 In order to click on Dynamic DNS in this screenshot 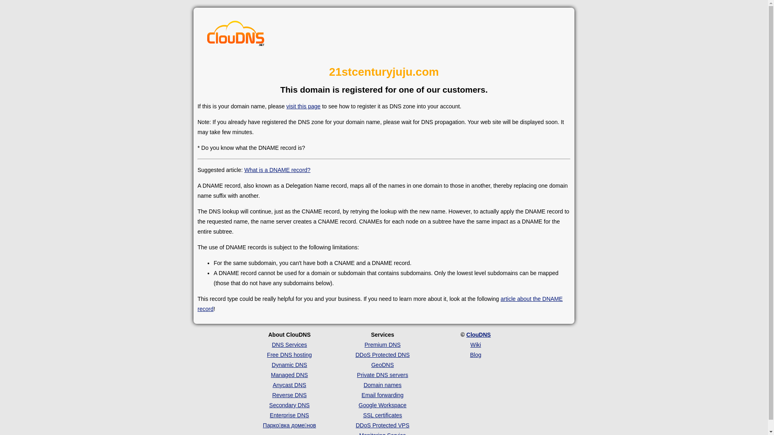, I will do `click(289, 365)`.